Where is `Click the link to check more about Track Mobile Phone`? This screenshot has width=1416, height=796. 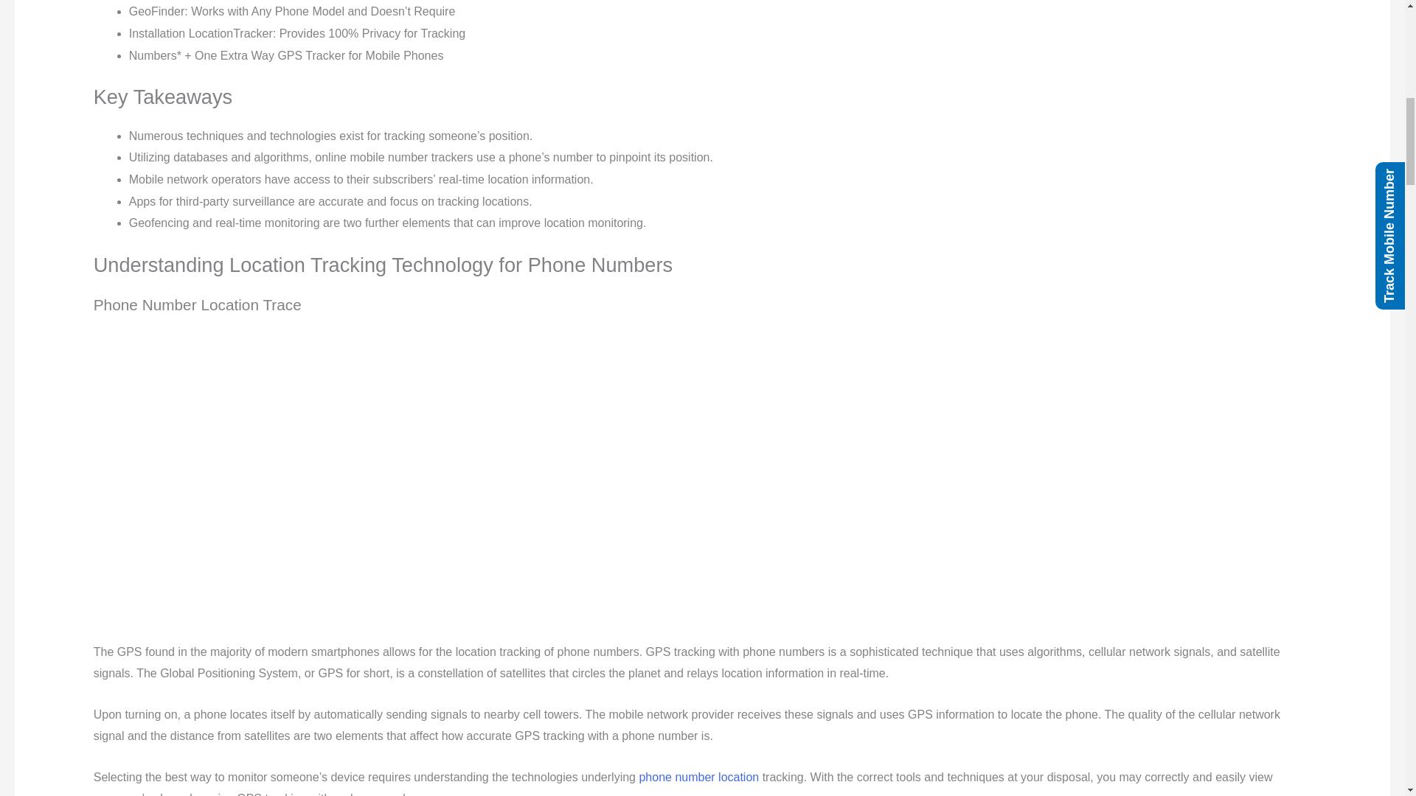 Click the link to check more about Track Mobile Phone is located at coordinates (698, 777).